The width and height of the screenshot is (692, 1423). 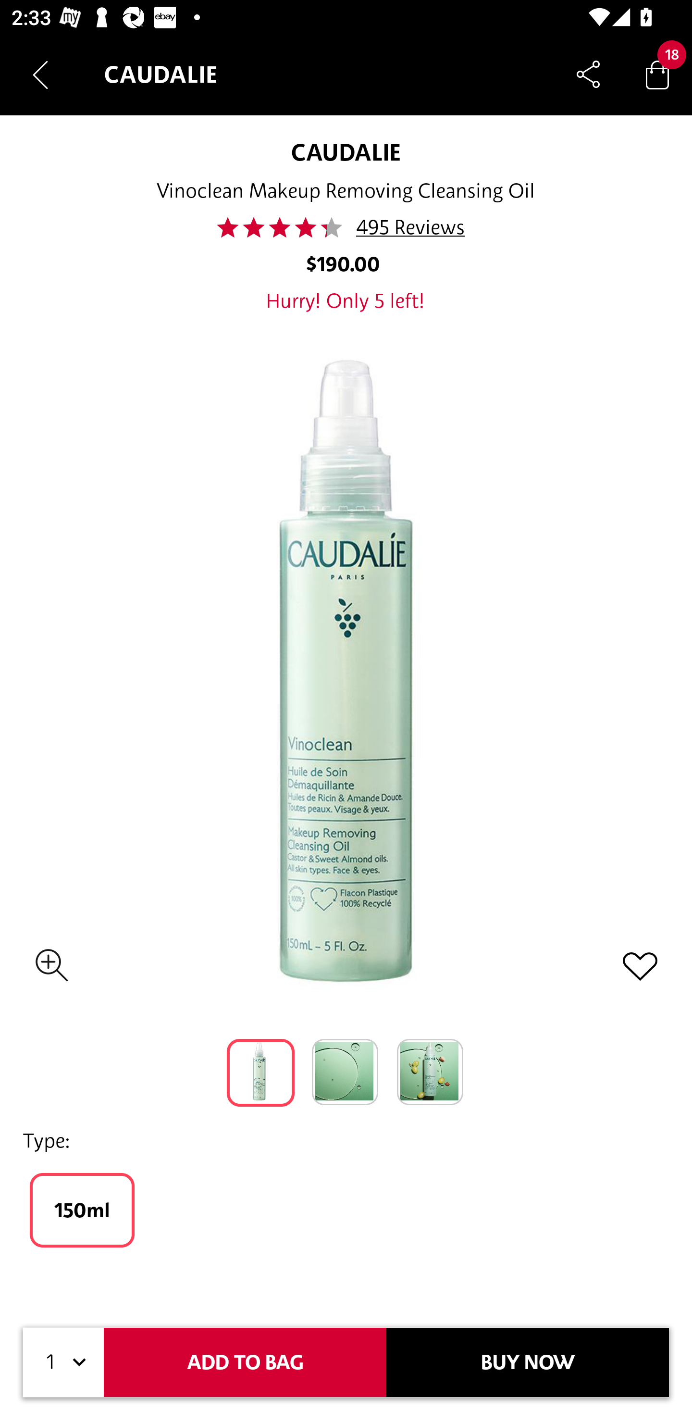 I want to click on Share, so click(x=588, y=74).